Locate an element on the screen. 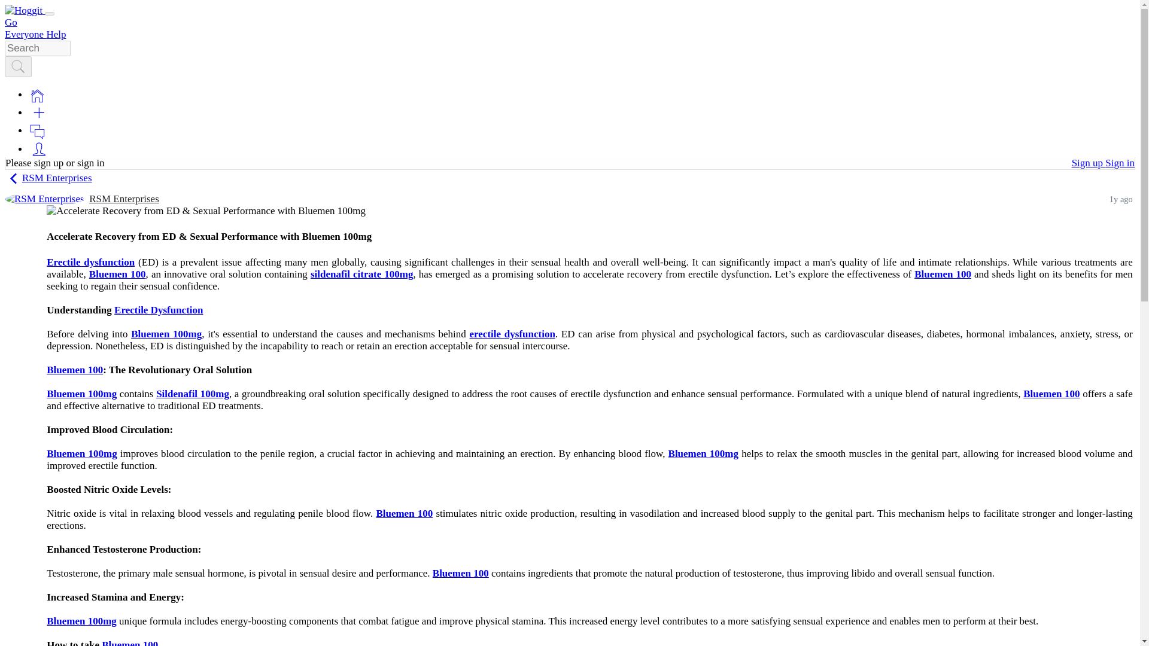 This screenshot has height=646, width=1149. My Hoggit is located at coordinates (39, 149).